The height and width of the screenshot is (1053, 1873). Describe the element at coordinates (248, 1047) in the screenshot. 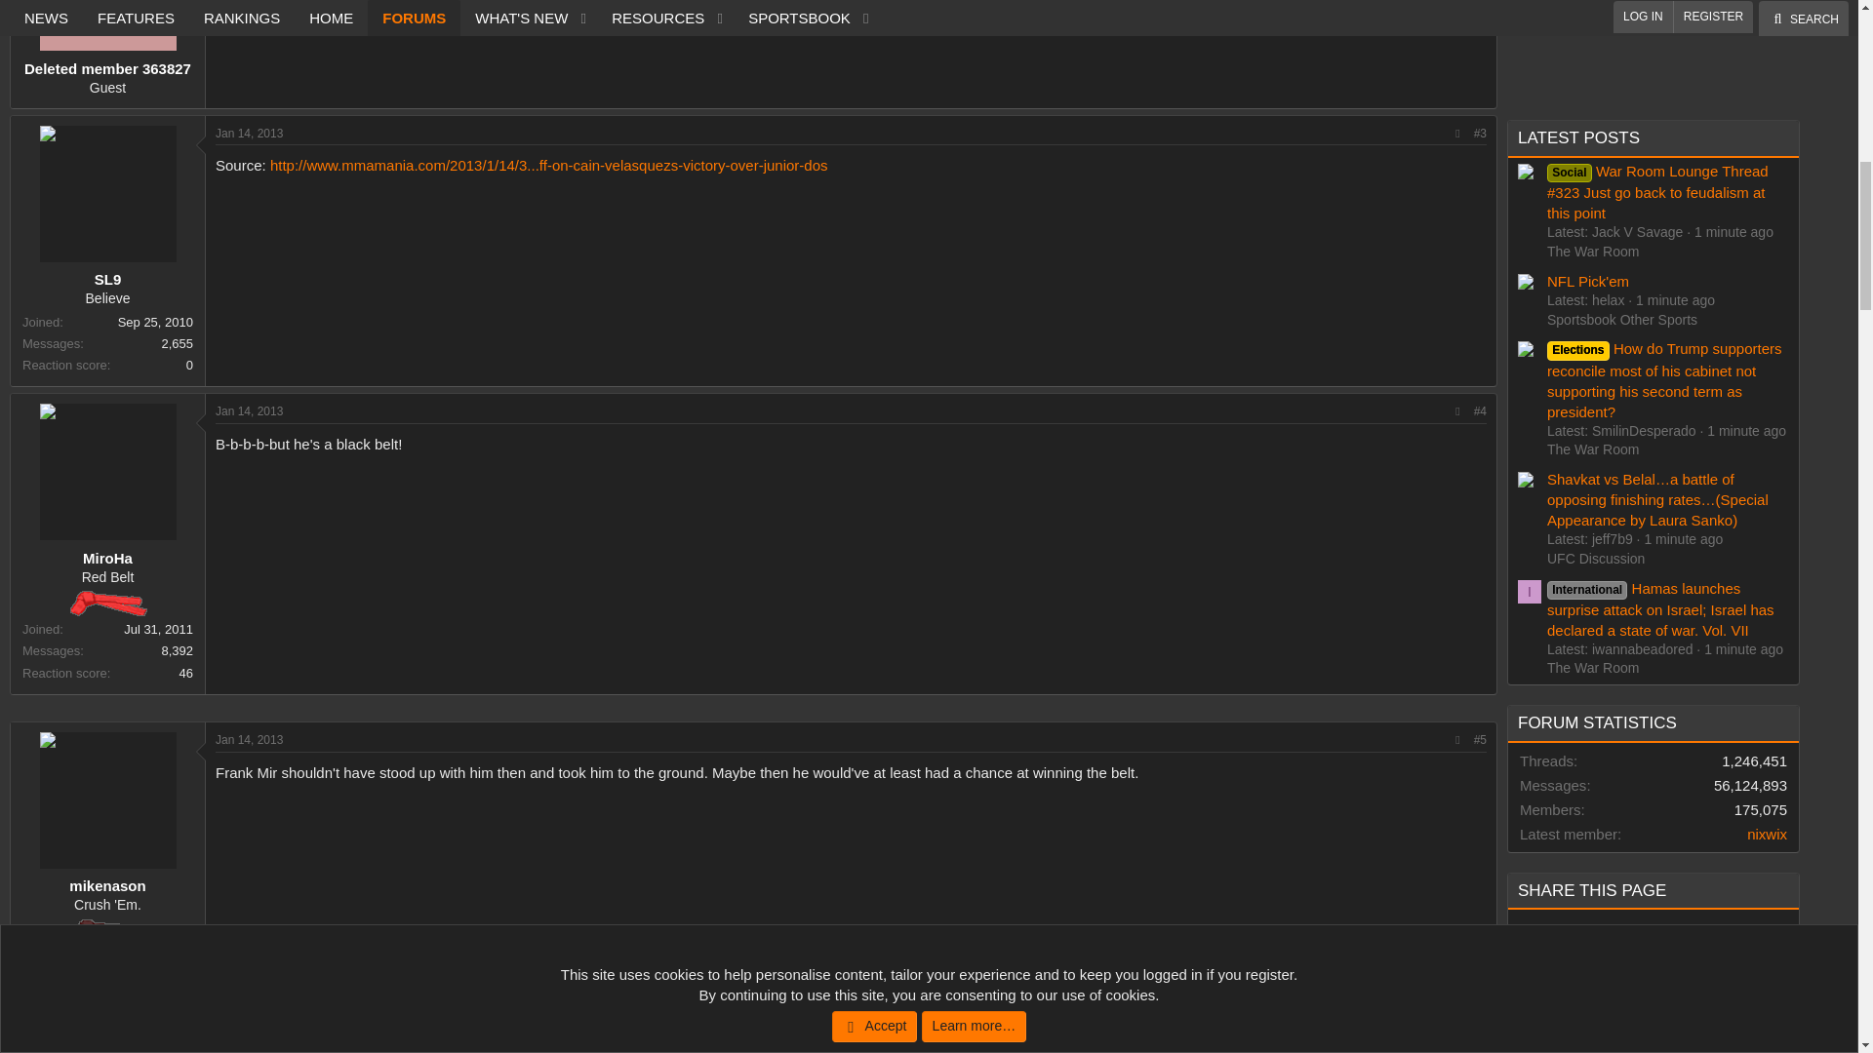

I see `Jan 14, 2013 at 4:42 AM` at that location.